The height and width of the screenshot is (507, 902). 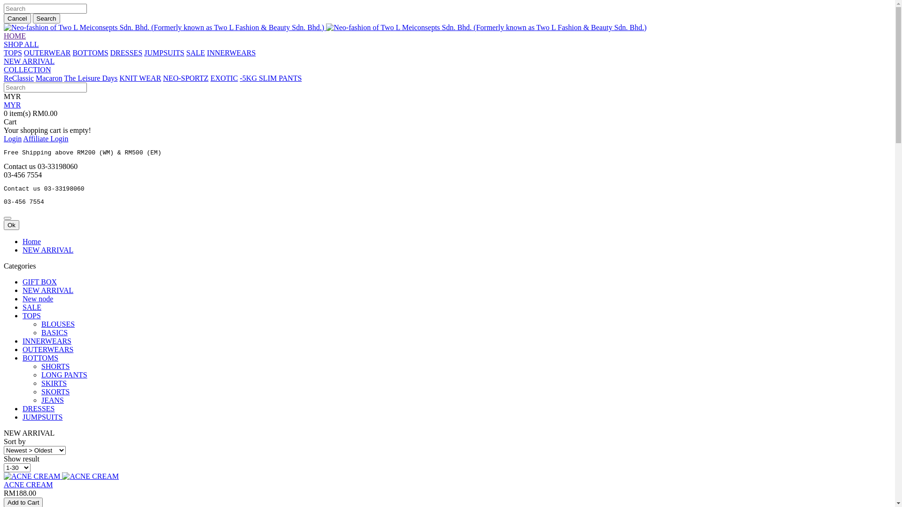 I want to click on NEW ARRIVAL, so click(x=48, y=290).